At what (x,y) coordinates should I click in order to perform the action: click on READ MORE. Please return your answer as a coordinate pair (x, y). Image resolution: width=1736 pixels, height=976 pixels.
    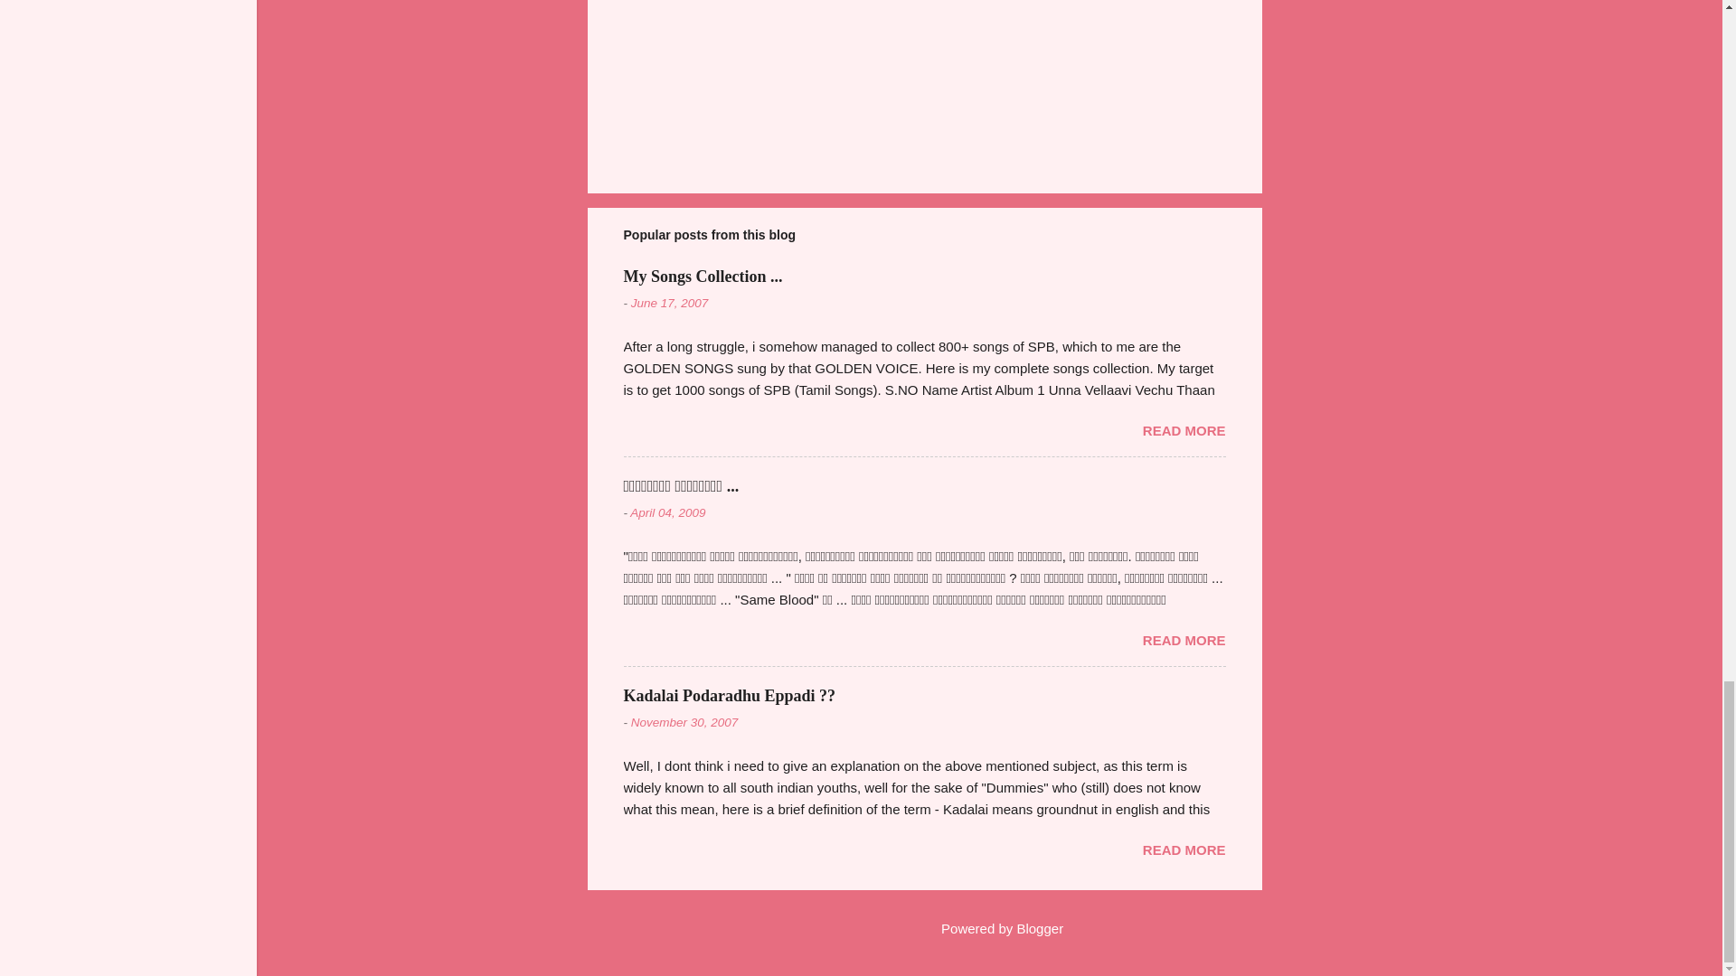
    Looking at the image, I should click on (1184, 849).